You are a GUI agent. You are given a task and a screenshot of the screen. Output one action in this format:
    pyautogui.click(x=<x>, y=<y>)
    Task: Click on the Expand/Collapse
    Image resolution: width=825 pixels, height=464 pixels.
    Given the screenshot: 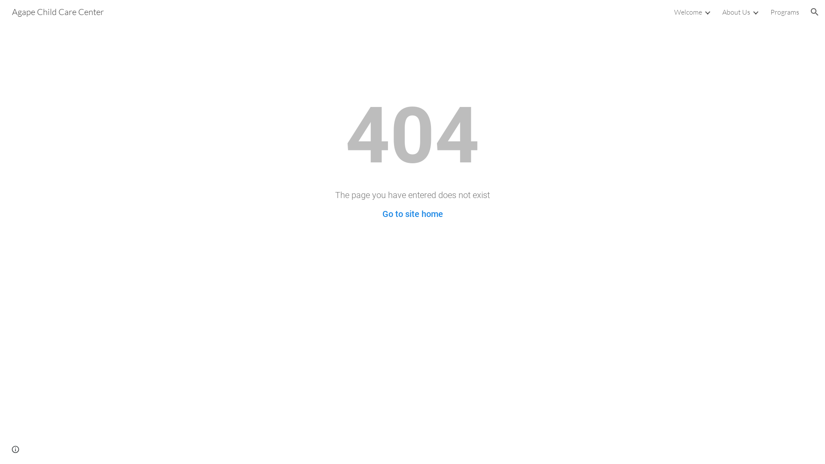 What is the action you would take?
    pyautogui.click(x=707, y=12)
    